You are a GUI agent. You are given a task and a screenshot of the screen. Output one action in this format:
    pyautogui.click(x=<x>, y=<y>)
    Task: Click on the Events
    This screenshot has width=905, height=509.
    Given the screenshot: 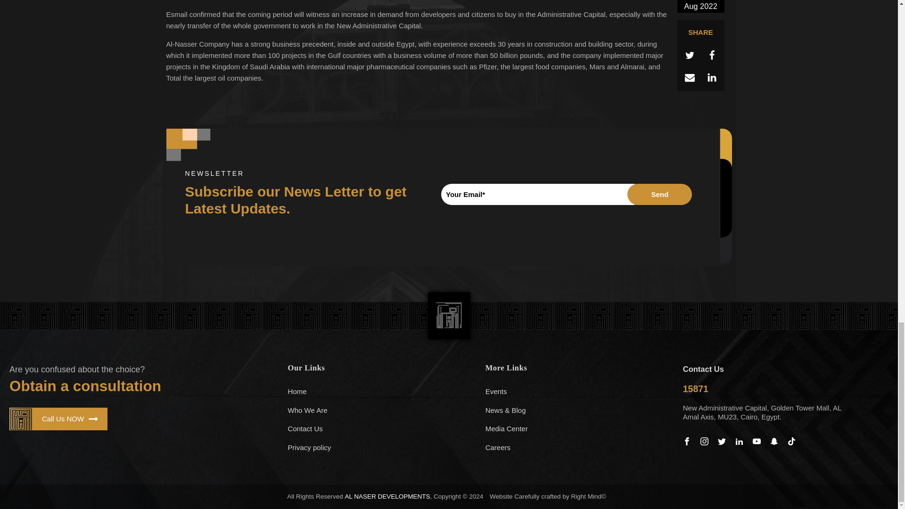 What is the action you would take?
    pyautogui.click(x=575, y=392)
    